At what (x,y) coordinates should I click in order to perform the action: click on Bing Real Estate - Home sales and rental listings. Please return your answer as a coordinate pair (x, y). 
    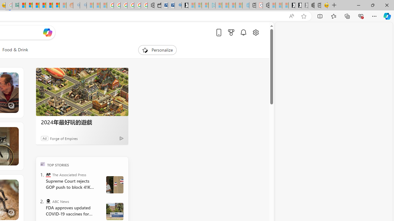
    Looking at the image, I should click on (178, 6).